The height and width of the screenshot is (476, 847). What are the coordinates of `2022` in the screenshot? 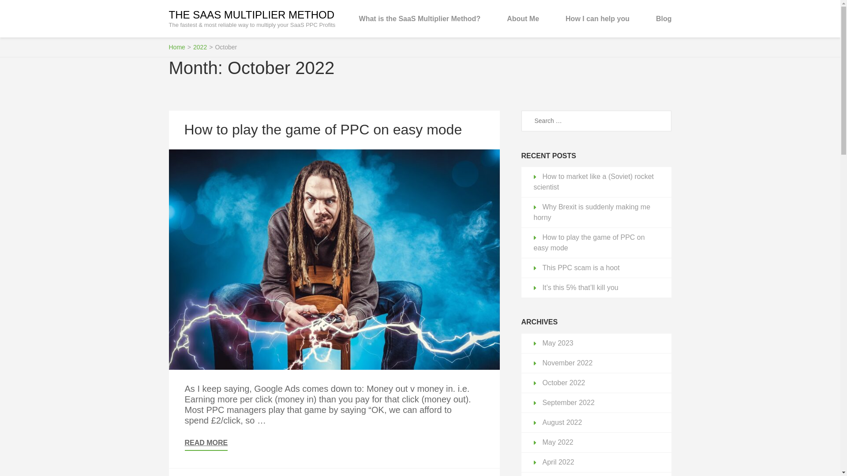 It's located at (199, 47).